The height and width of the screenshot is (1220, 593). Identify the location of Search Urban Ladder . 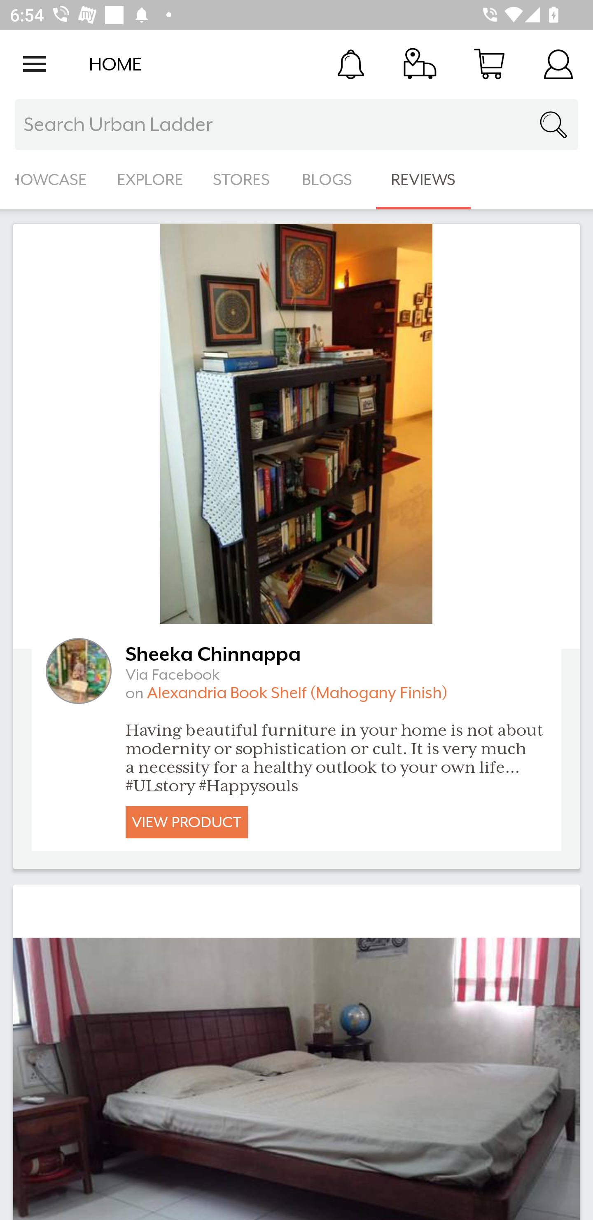
(296, 124).